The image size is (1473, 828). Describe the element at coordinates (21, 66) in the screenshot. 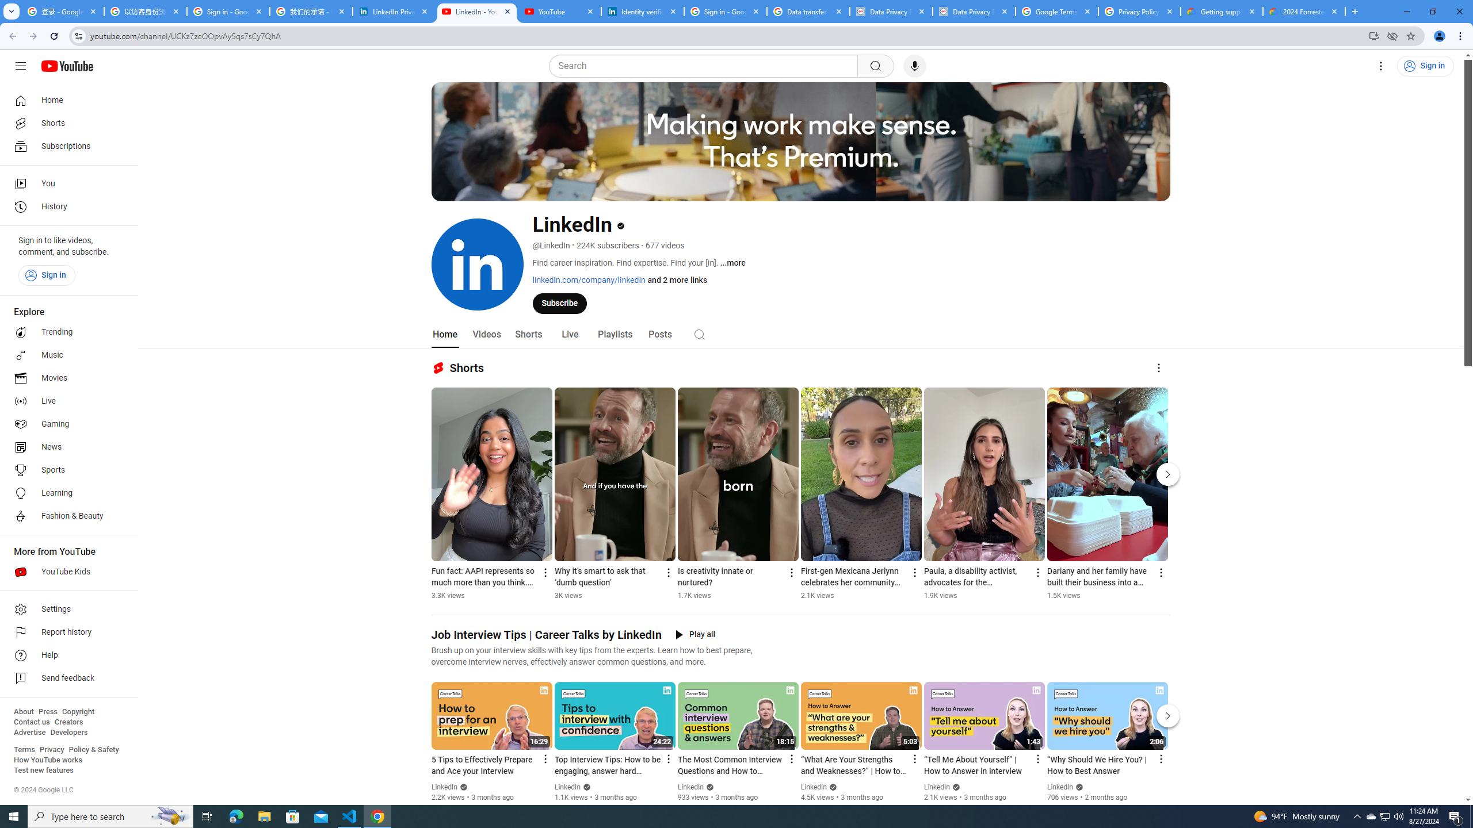

I see `Guide` at that location.